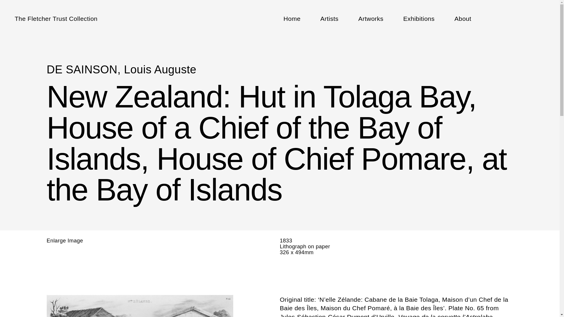 This screenshot has height=317, width=564. I want to click on Home, so click(292, 18).